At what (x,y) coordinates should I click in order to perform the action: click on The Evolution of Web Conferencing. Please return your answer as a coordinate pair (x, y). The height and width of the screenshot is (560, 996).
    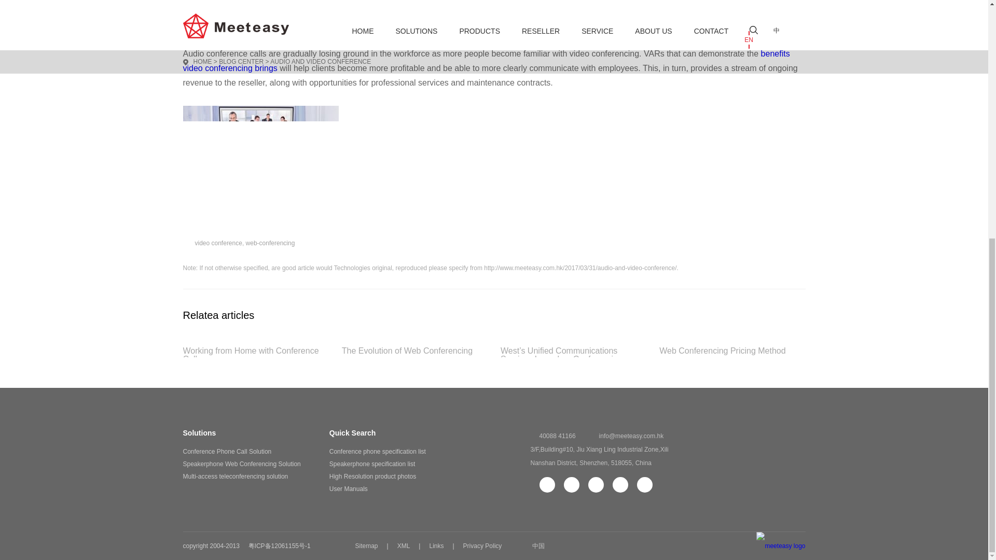
    Looking at the image, I should click on (414, 352).